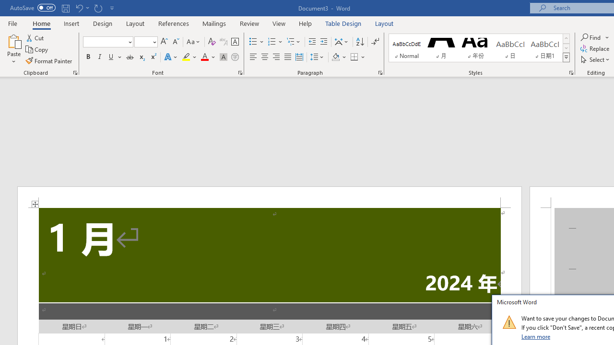  Describe the element at coordinates (146, 42) in the screenshot. I see `Font Size` at that location.